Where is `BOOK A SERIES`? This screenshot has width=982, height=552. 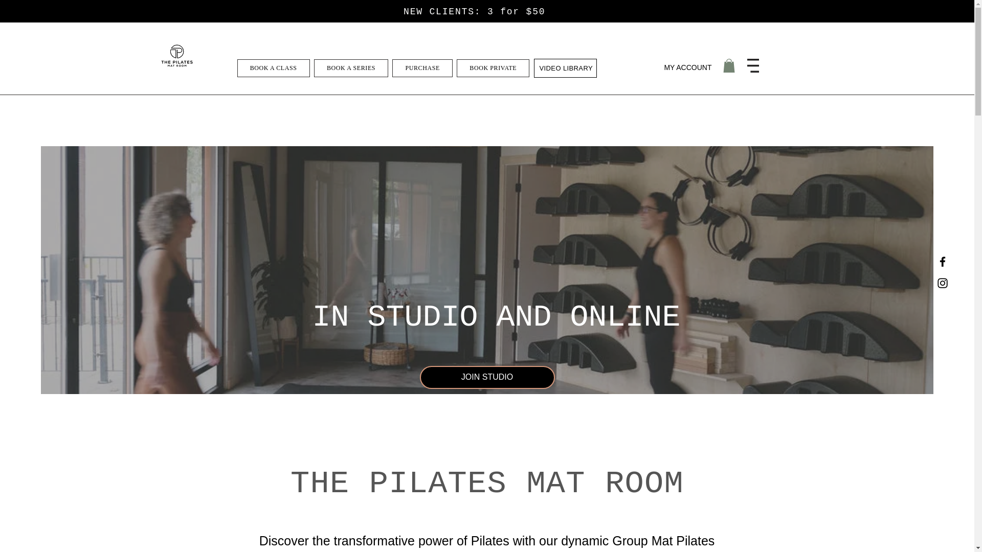
BOOK A SERIES is located at coordinates (351, 68).